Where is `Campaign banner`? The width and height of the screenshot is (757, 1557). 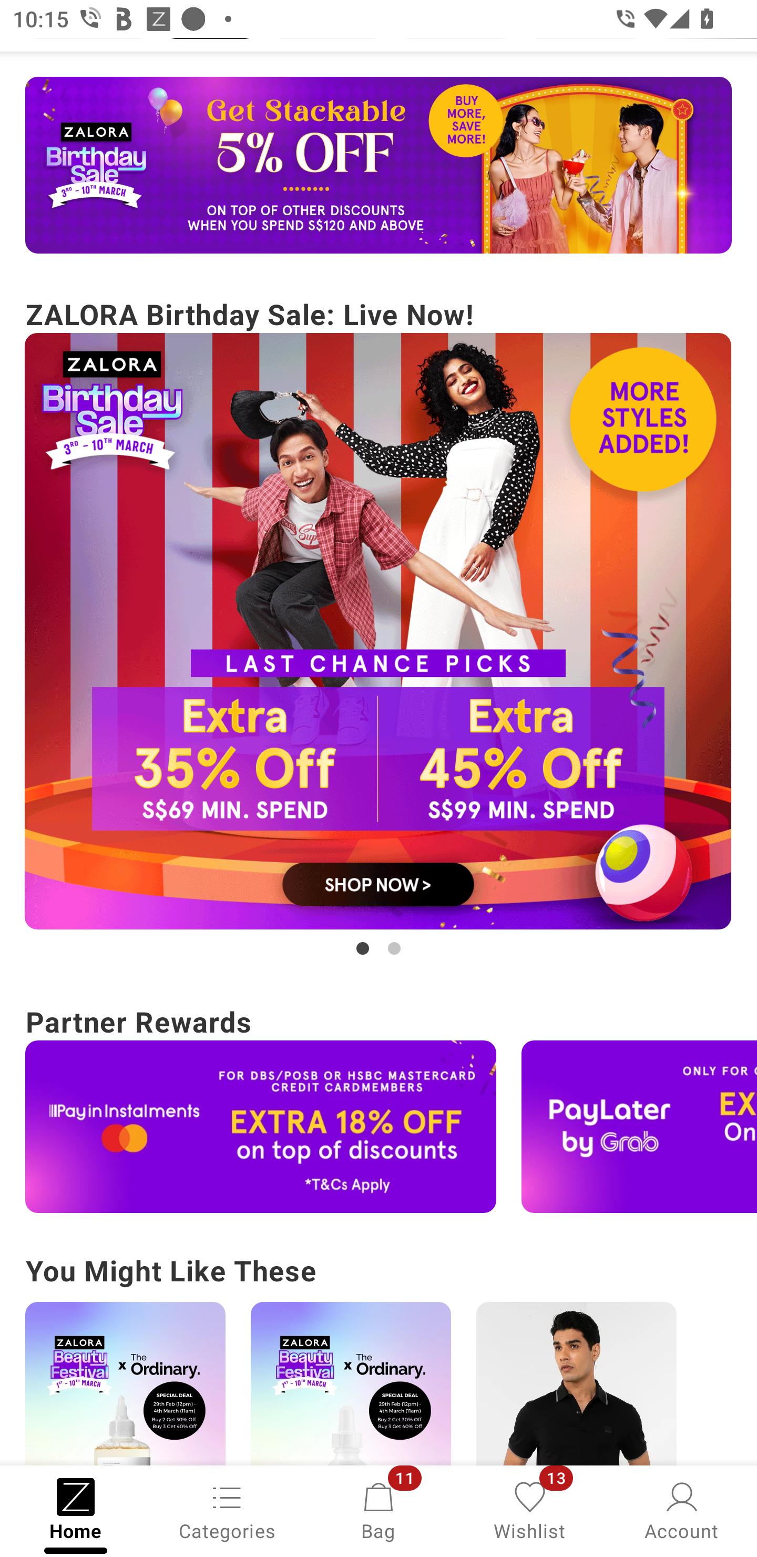 Campaign banner is located at coordinates (378, 631).